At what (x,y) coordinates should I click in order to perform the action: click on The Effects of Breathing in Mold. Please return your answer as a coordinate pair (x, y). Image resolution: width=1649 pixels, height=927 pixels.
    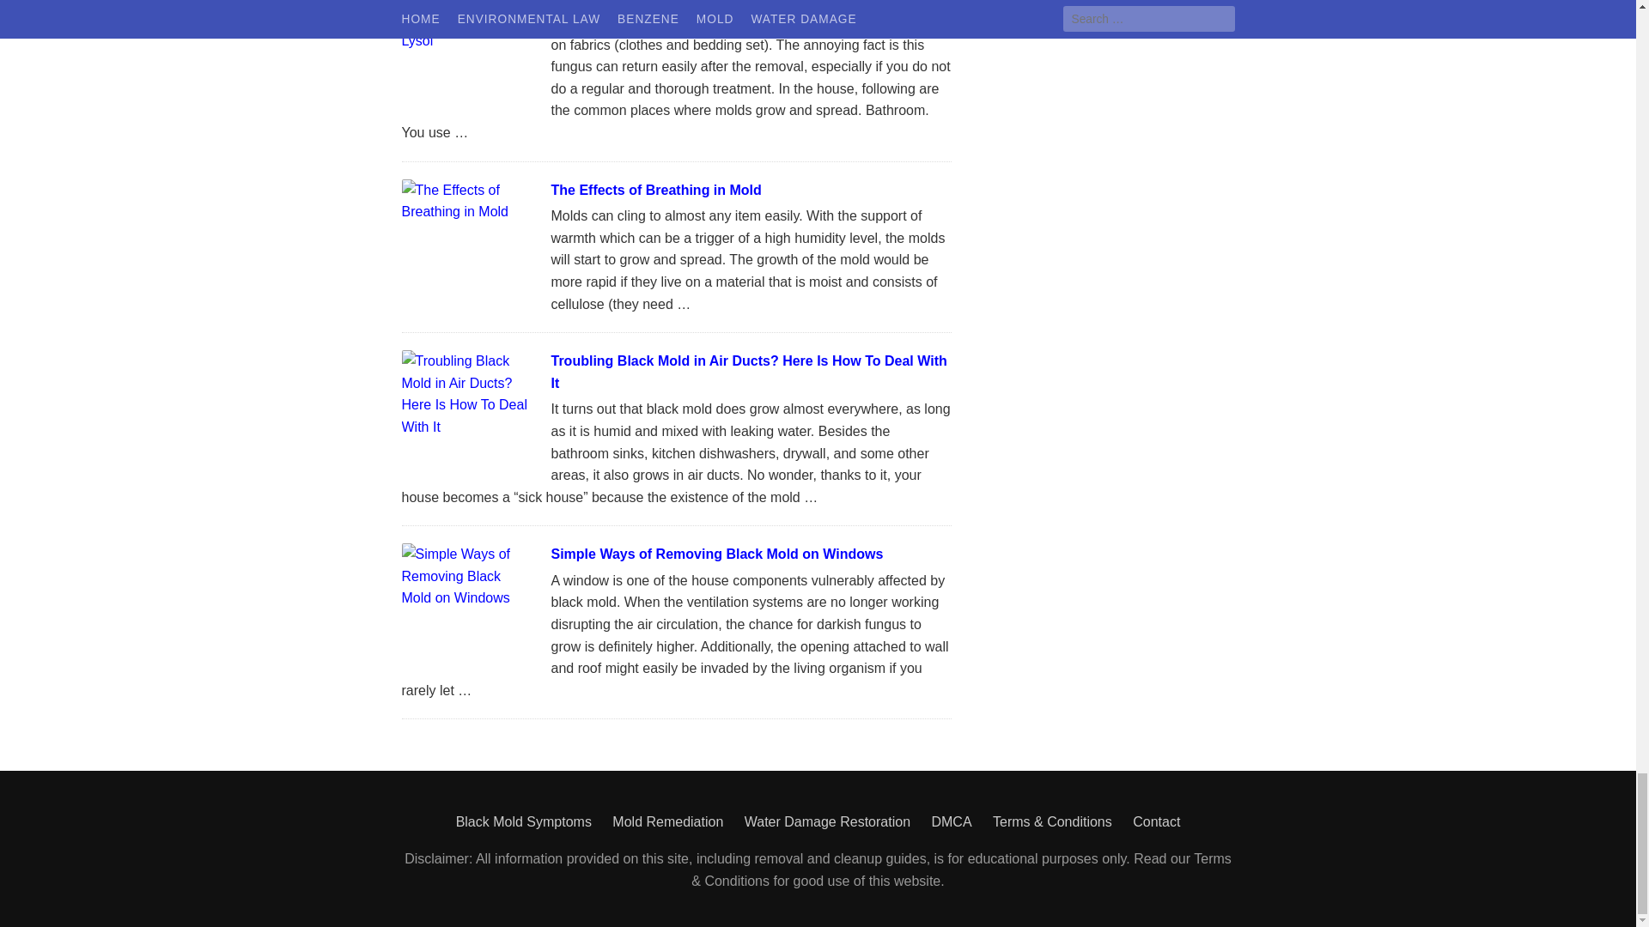
    Looking at the image, I should click on (656, 190).